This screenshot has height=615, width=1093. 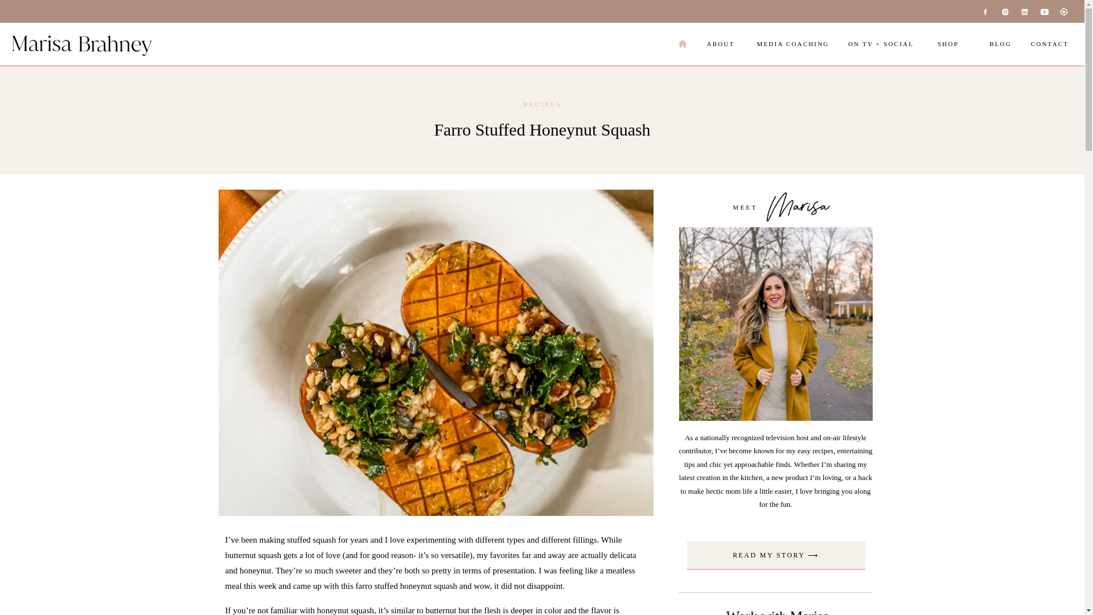 What do you see at coordinates (1050, 44) in the screenshot?
I see `CONTACT` at bounding box center [1050, 44].